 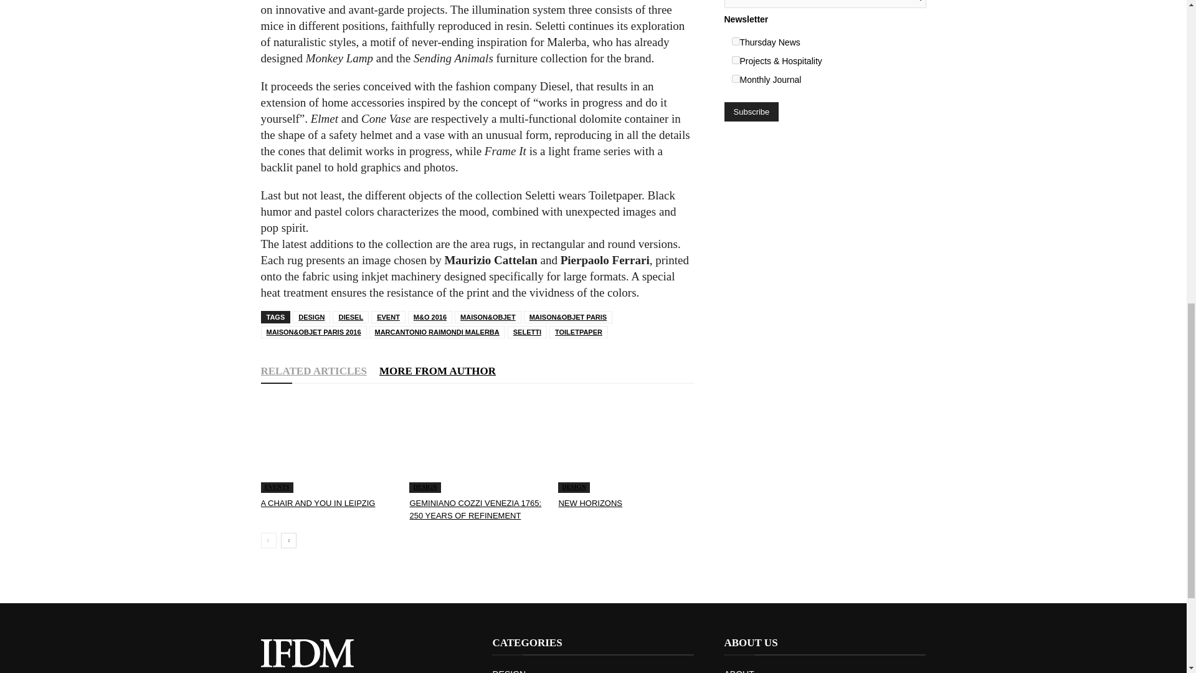 What do you see at coordinates (735, 60) in the screenshot?
I see `2` at bounding box center [735, 60].